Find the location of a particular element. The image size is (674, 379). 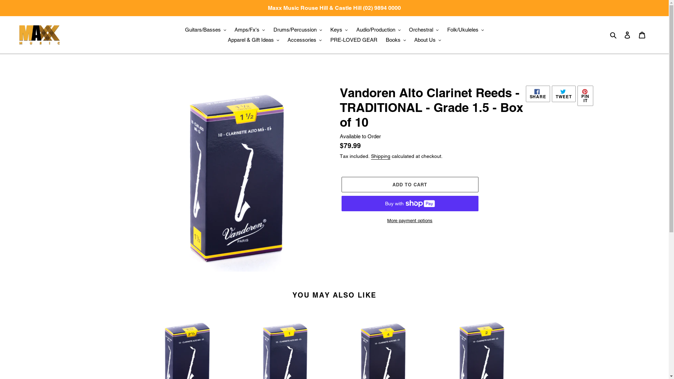

Guitars/Basses is located at coordinates (206, 30).